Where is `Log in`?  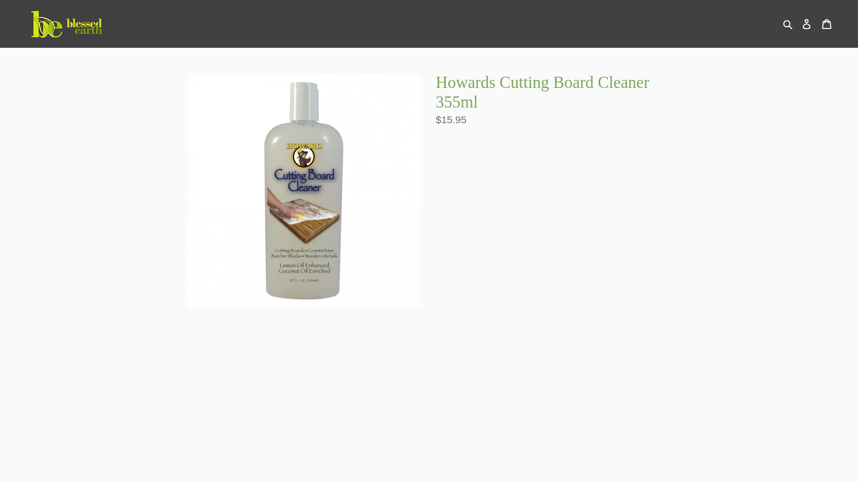 Log in is located at coordinates (807, 24).